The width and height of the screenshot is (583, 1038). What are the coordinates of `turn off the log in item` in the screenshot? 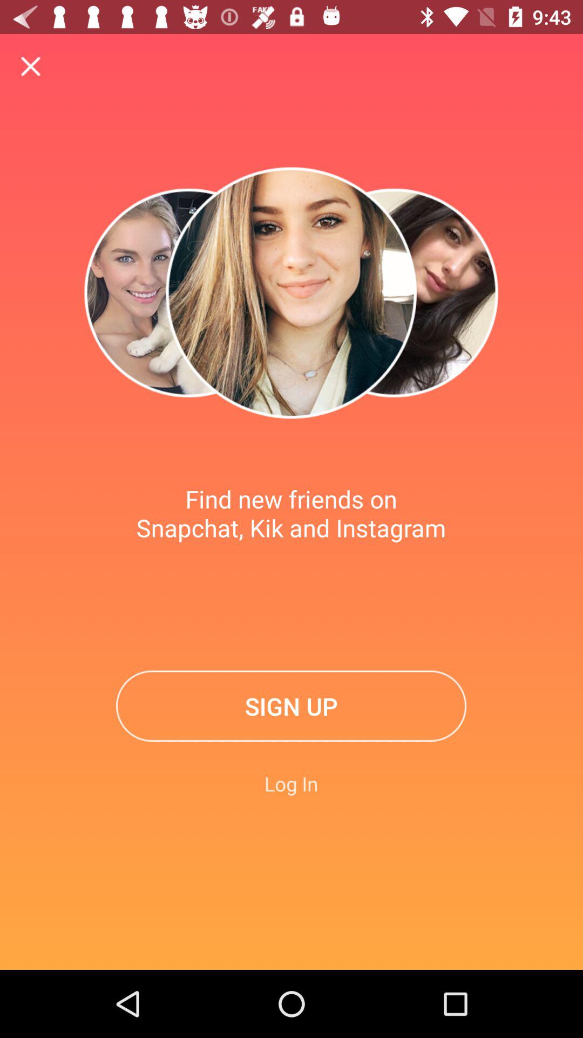 It's located at (291, 783).